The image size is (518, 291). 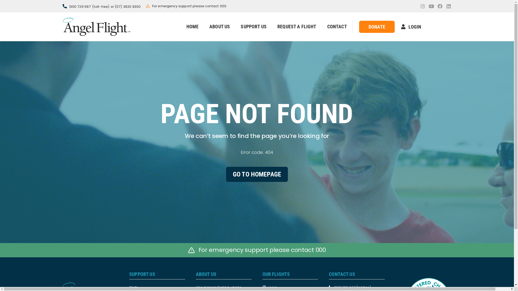 What do you see at coordinates (254, 27) in the screenshot?
I see `SUPPORT US` at bounding box center [254, 27].